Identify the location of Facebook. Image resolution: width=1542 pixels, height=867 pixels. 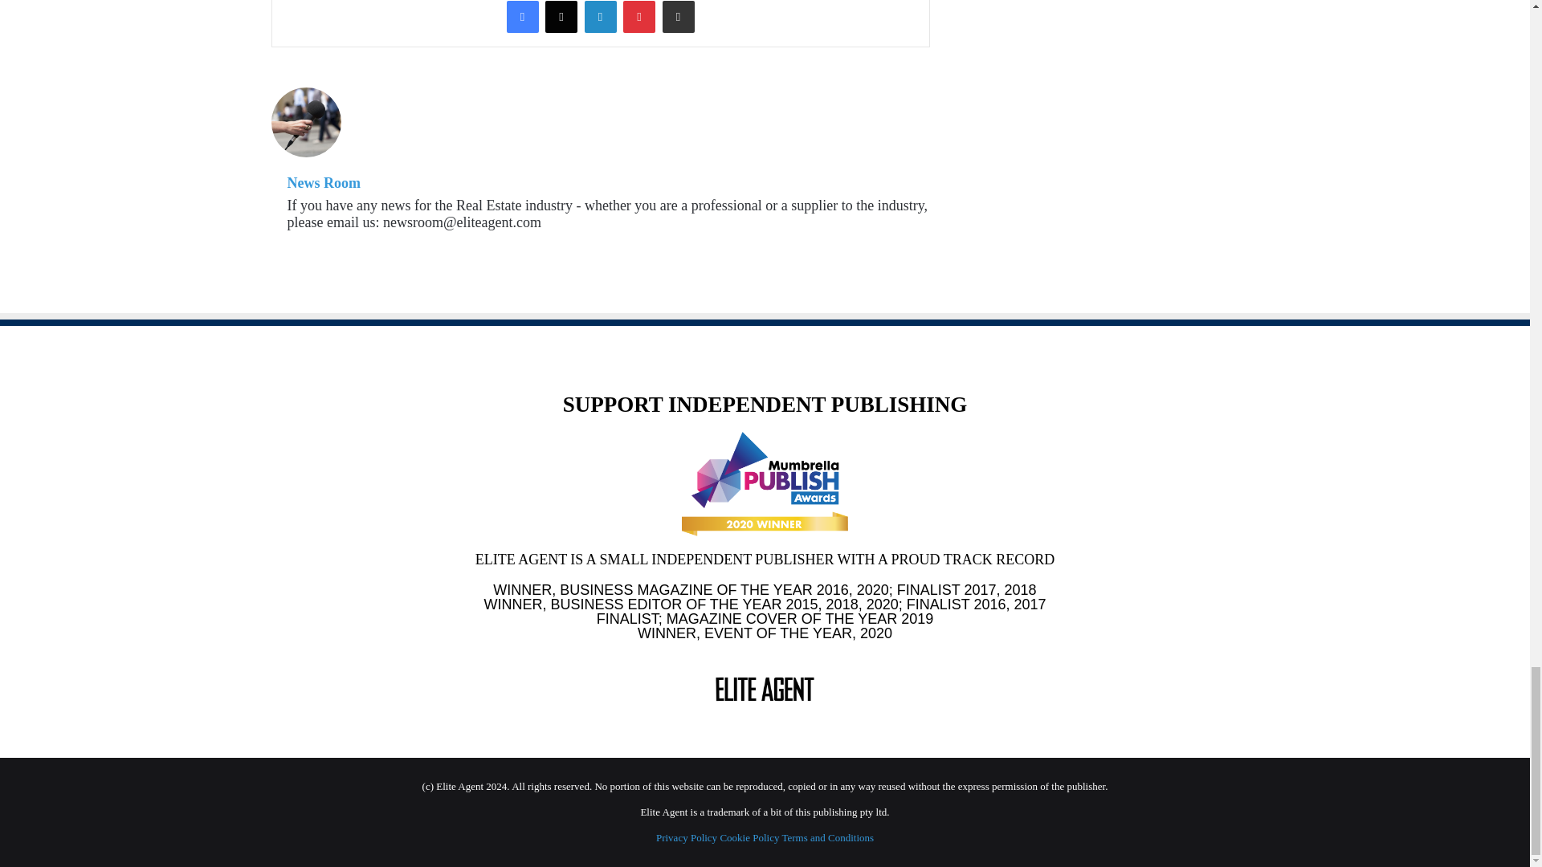
(522, 16).